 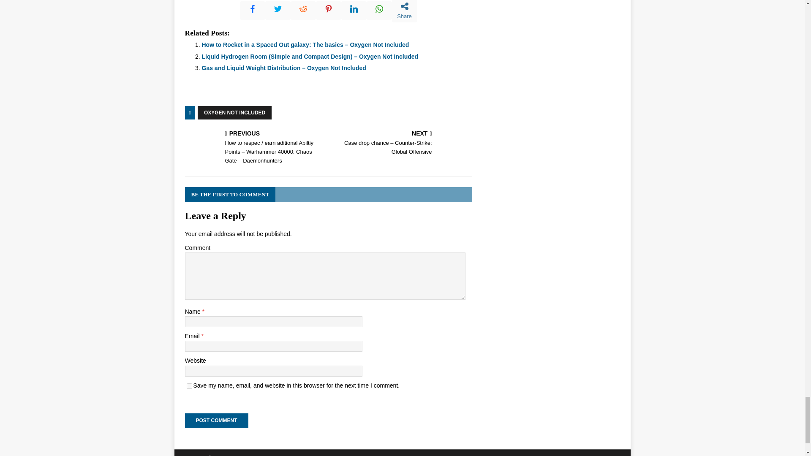 I want to click on yes, so click(x=189, y=386).